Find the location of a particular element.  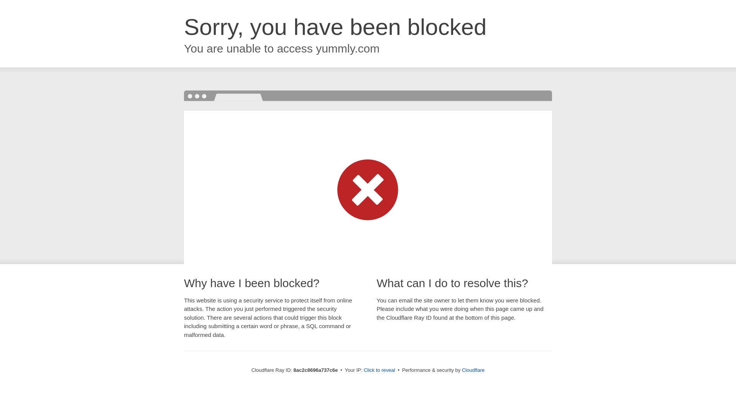

Cloudflare is located at coordinates (473, 370).